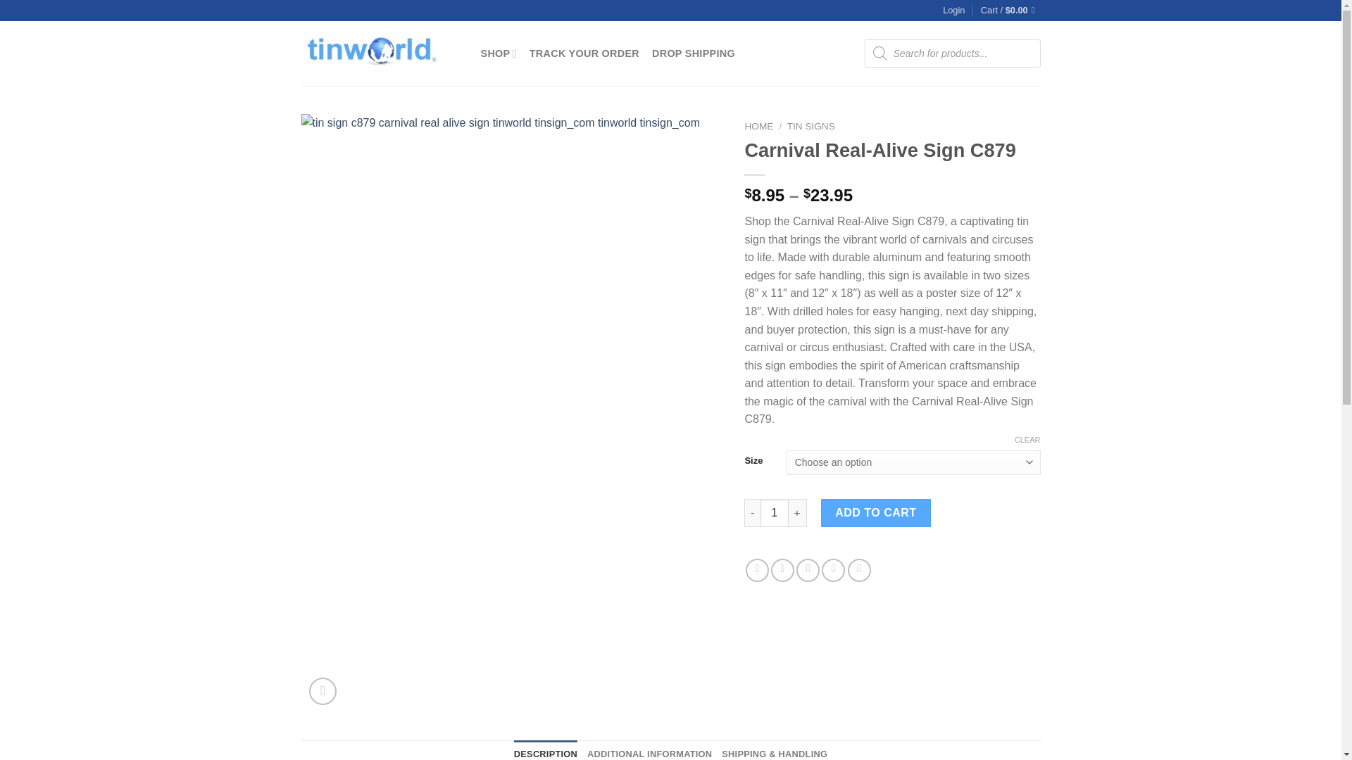 This screenshot has width=1352, height=760. Describe the element at coordinates (859, 570) in the screenshot. I see `Share on LinkedIn` at that location.